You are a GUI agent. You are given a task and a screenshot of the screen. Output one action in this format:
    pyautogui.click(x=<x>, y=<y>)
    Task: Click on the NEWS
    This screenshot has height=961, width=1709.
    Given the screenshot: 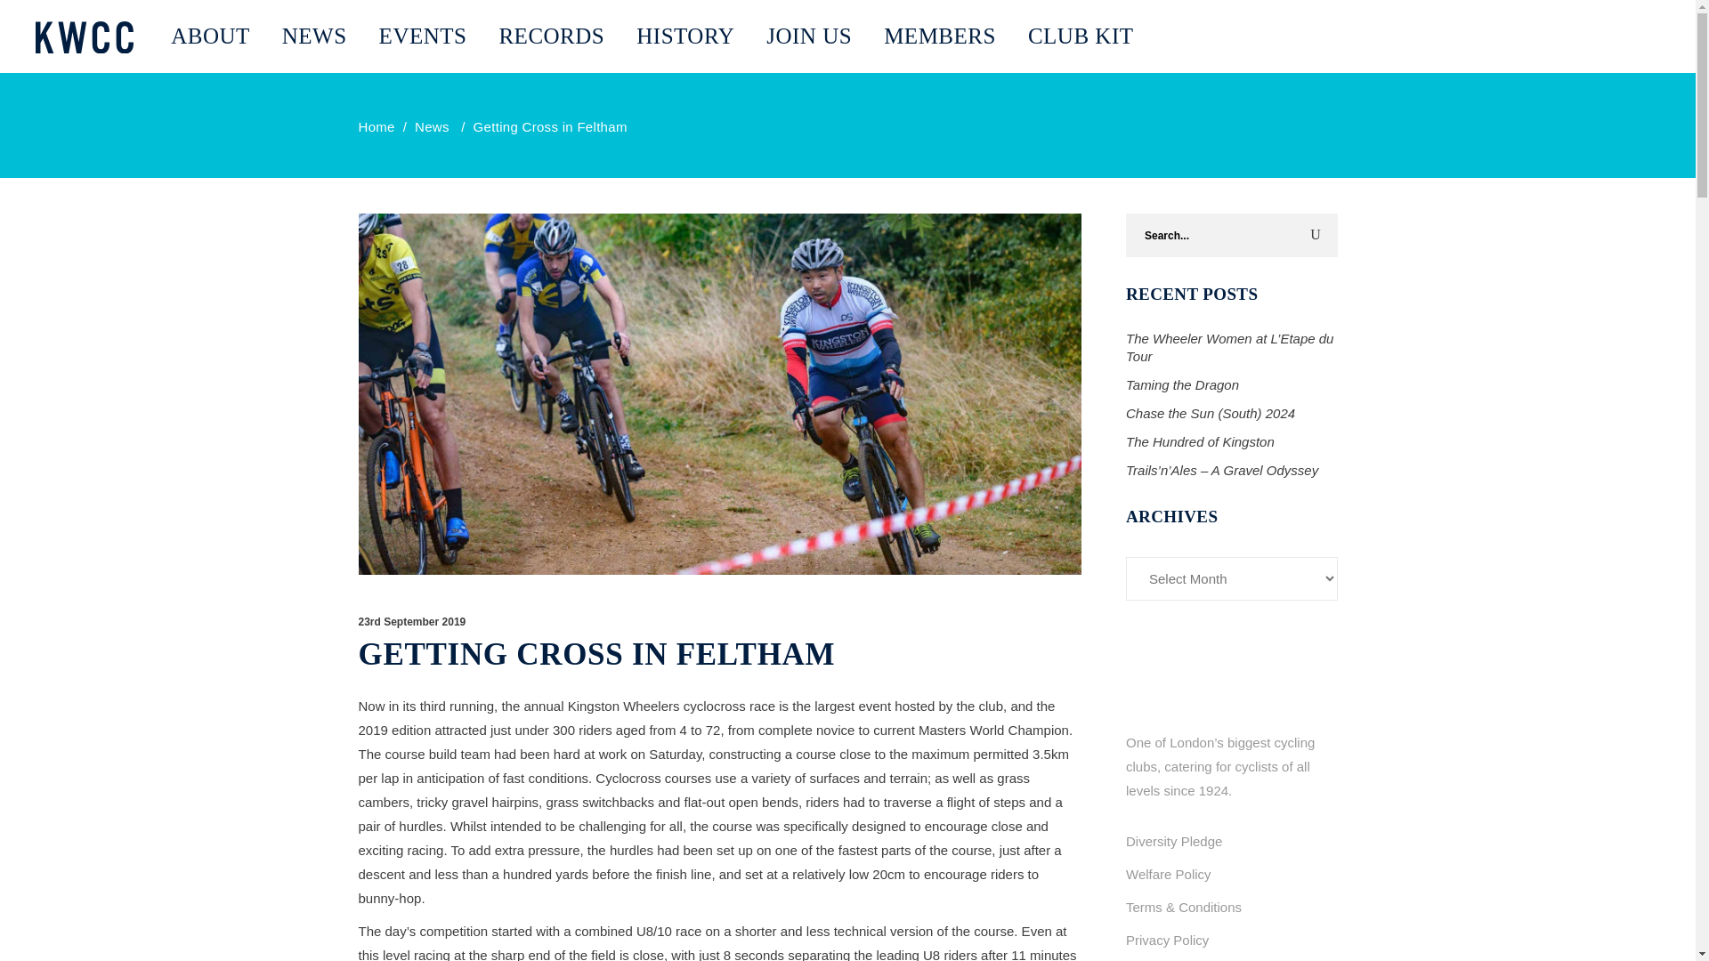 What is the action you would take?
    pyautogui.click(x=314, y=36)
    